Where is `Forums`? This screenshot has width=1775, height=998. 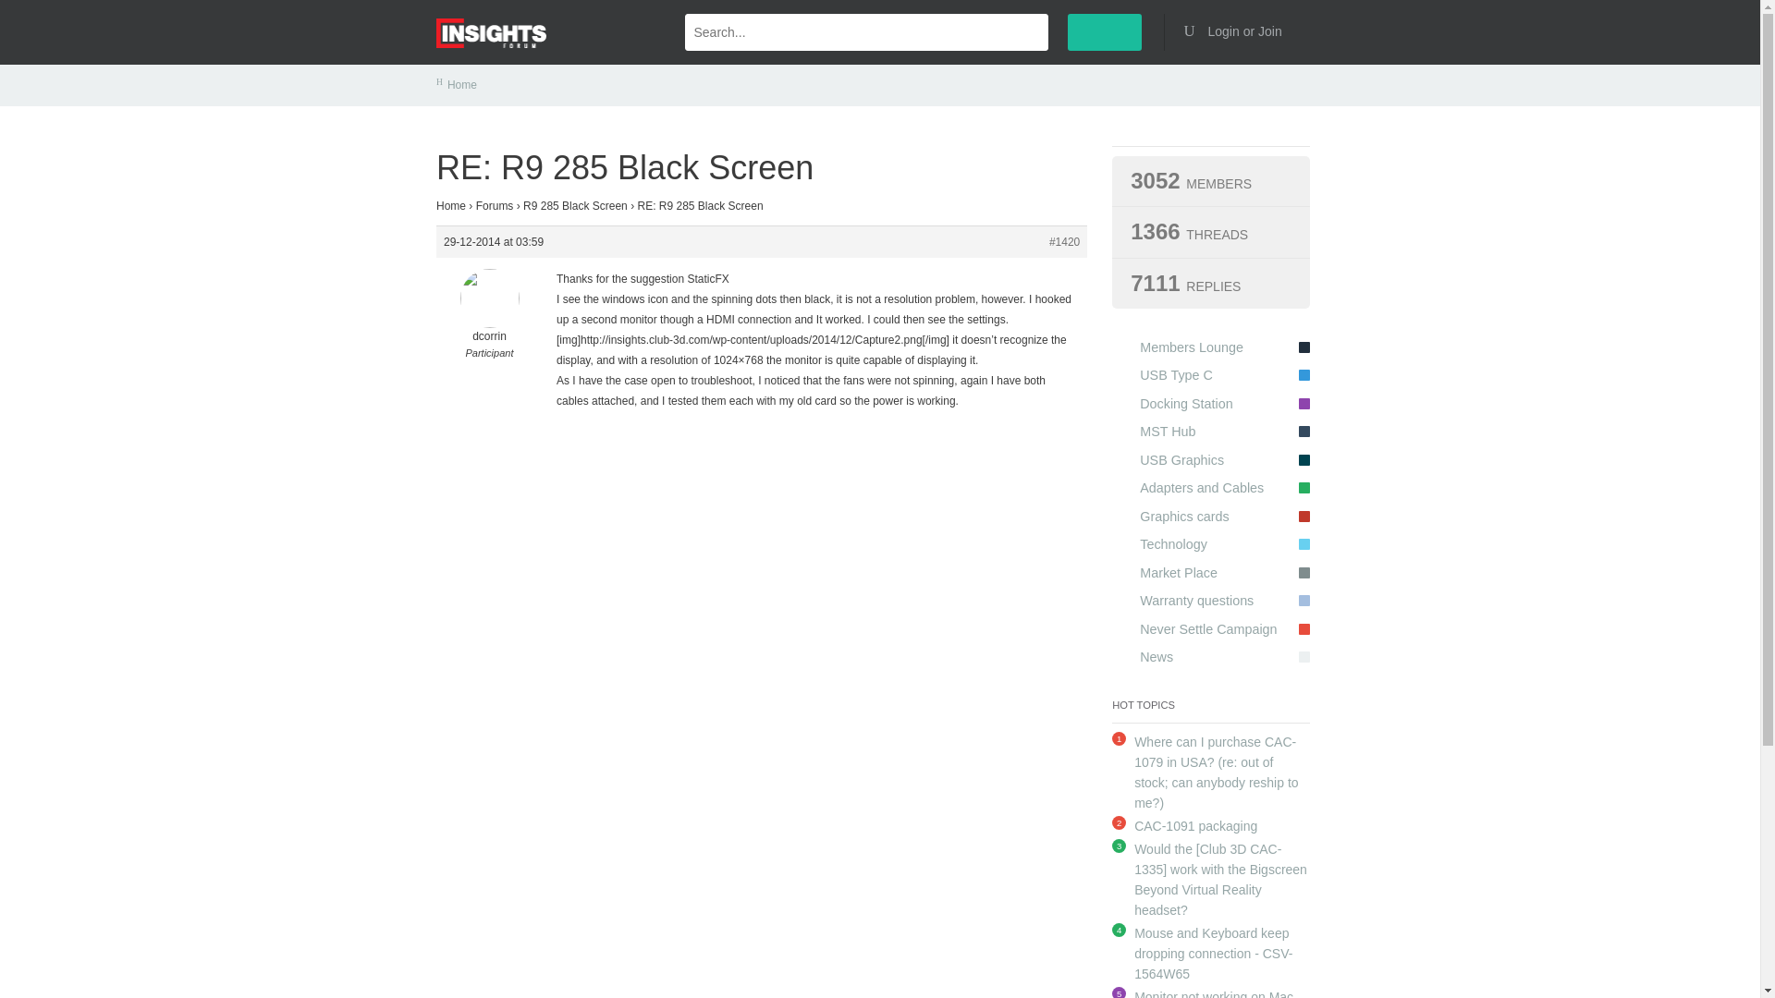 Forums is located at coordinates (495, 206).